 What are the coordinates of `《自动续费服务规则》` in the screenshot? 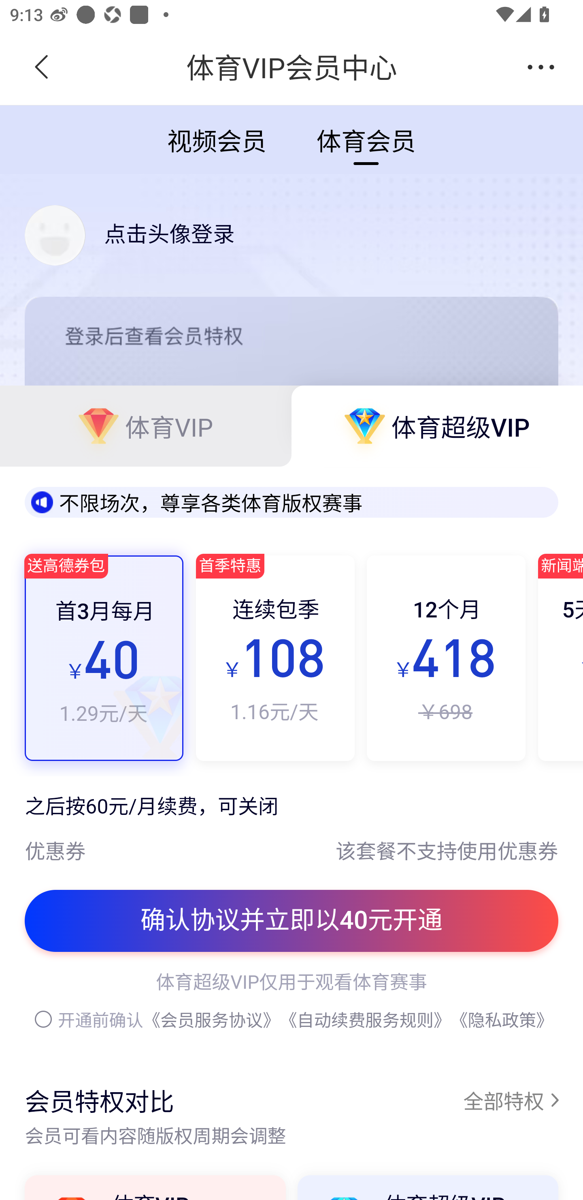 It's located at (365, 1020).